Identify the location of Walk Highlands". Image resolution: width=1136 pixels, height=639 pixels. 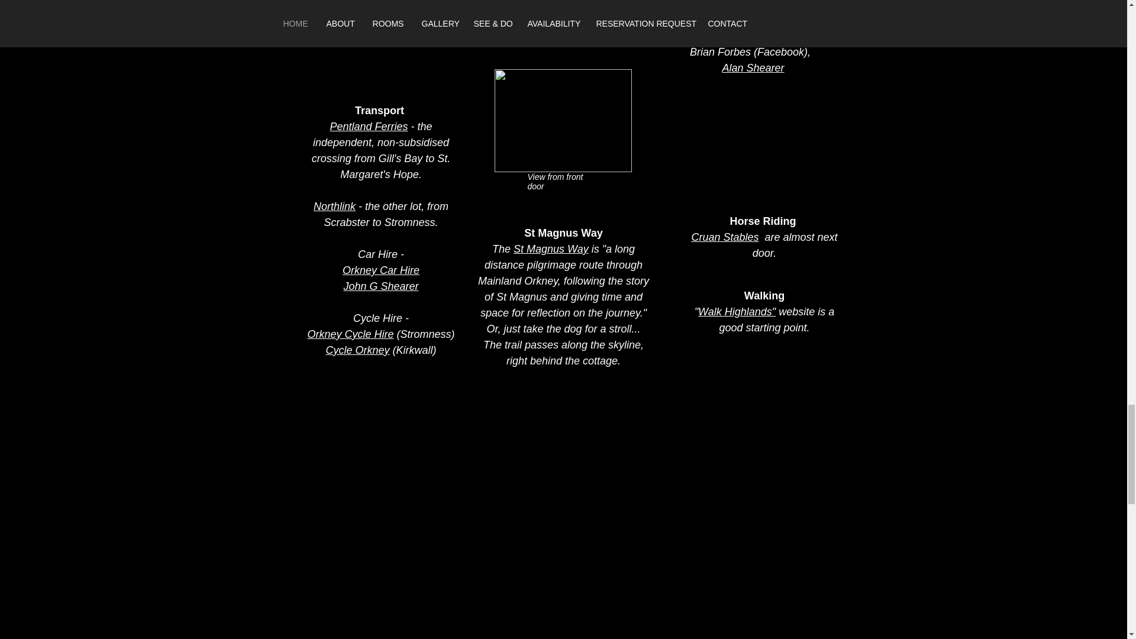
(737, 311).